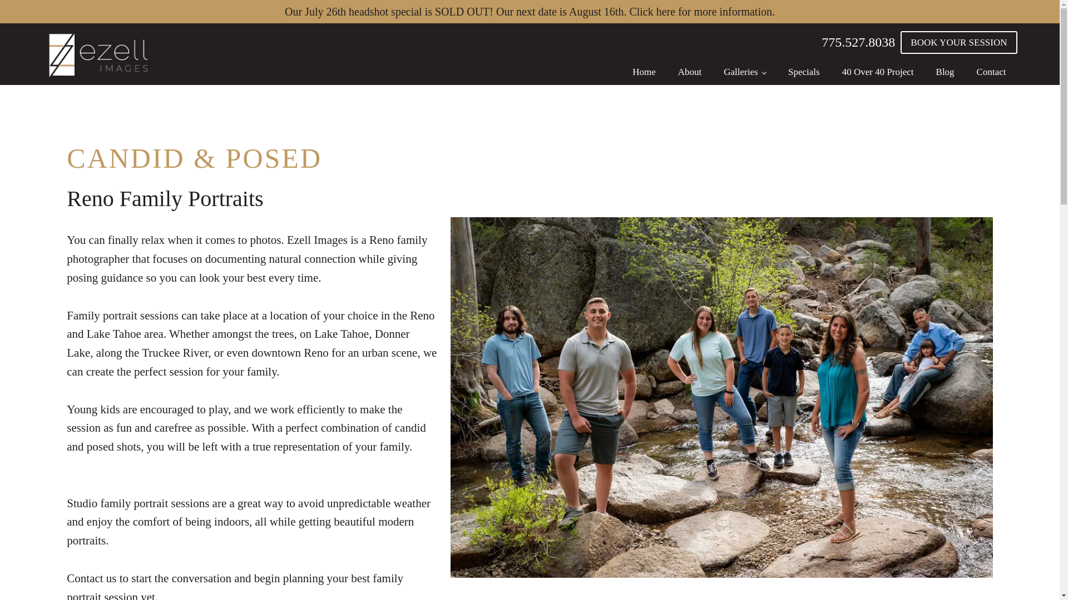 The width and height of the screenshot is (1068, 600). Describe the element at coordinates (858, 42) in the screenshot. I see `775.527.8038` at that location.